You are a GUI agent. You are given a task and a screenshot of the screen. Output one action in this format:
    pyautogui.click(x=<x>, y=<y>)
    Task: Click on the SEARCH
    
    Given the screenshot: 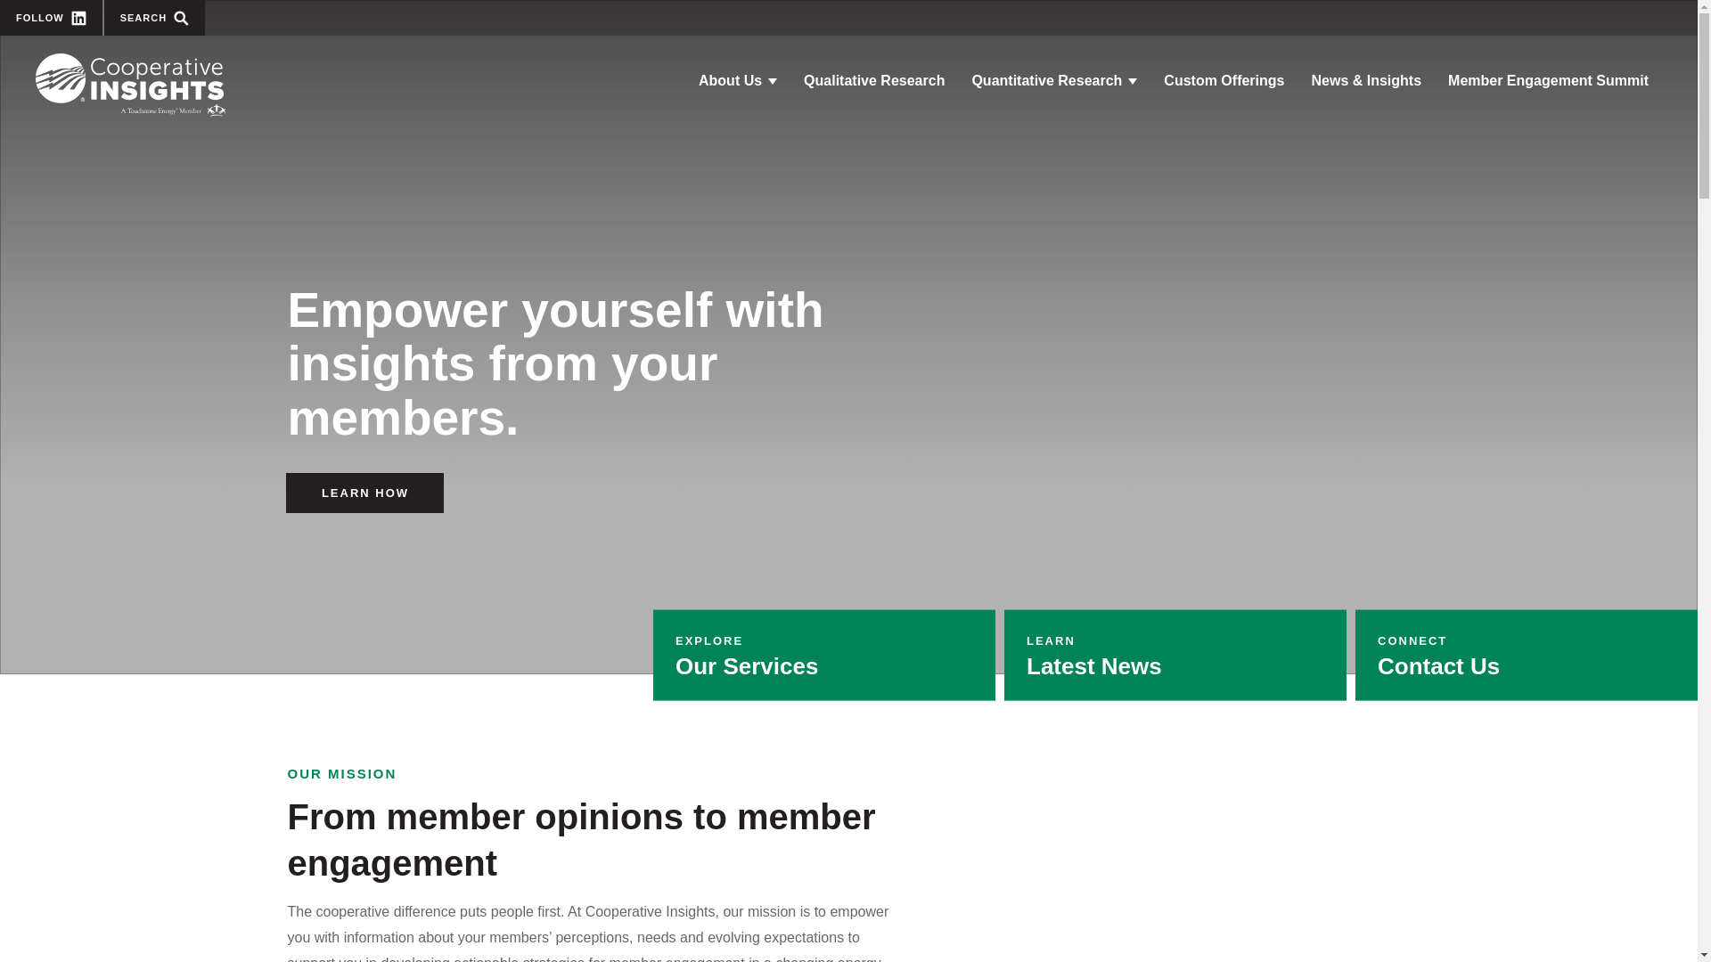 What is the action you would take?
    pyautogui.click(x=738, y=81)
    